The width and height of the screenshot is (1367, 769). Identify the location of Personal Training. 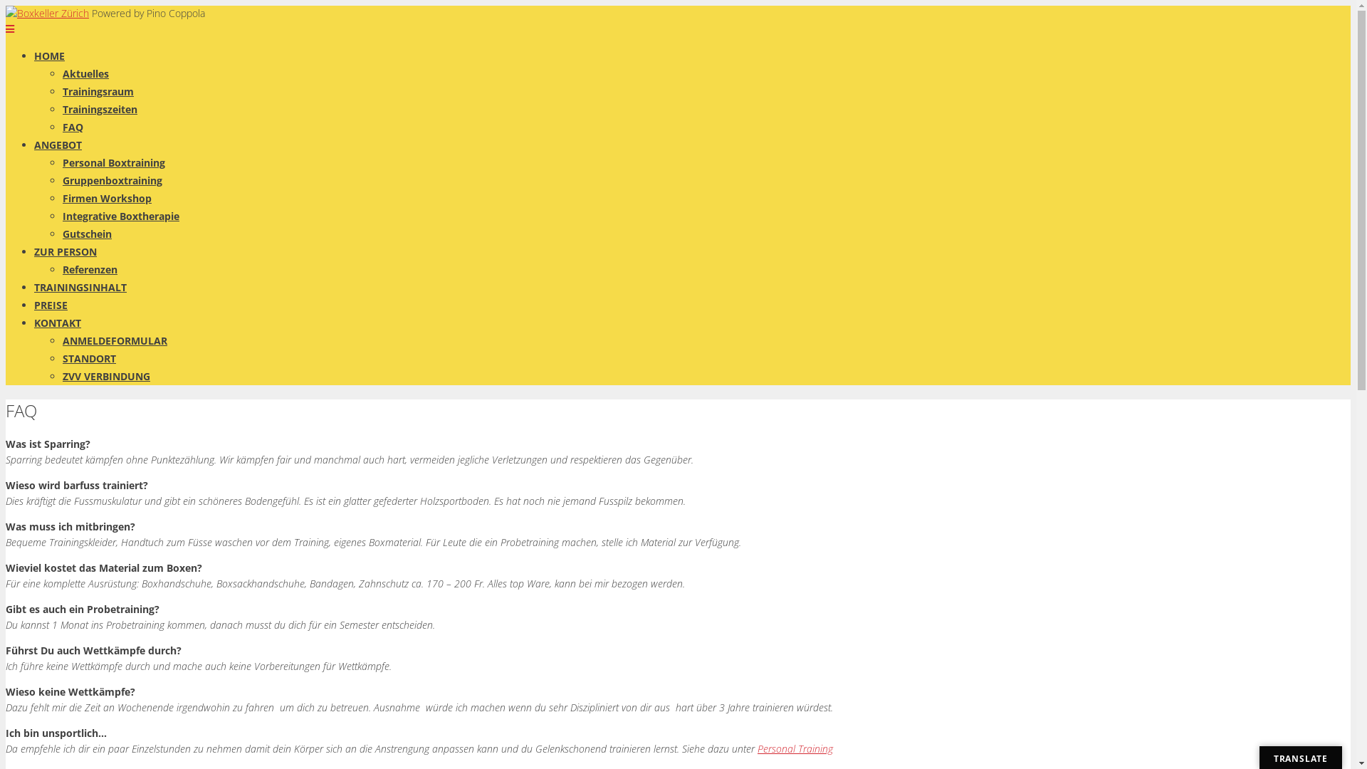
(795, 749).